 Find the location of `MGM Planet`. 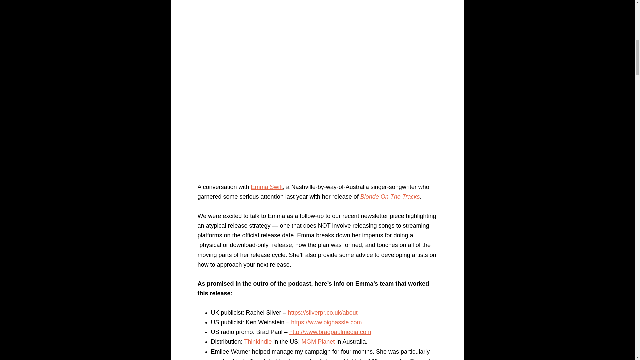

MGM Planet is located at coordinates (318, 341).